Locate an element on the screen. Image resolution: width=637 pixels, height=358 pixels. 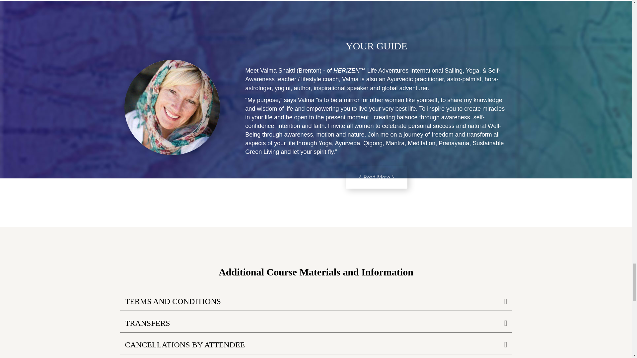
Expand is located at coordinates (500, 301).